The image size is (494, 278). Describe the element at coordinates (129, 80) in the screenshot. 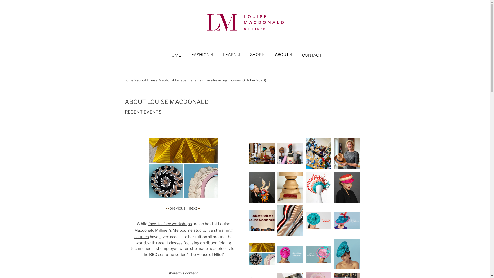

I see `home` at that location.